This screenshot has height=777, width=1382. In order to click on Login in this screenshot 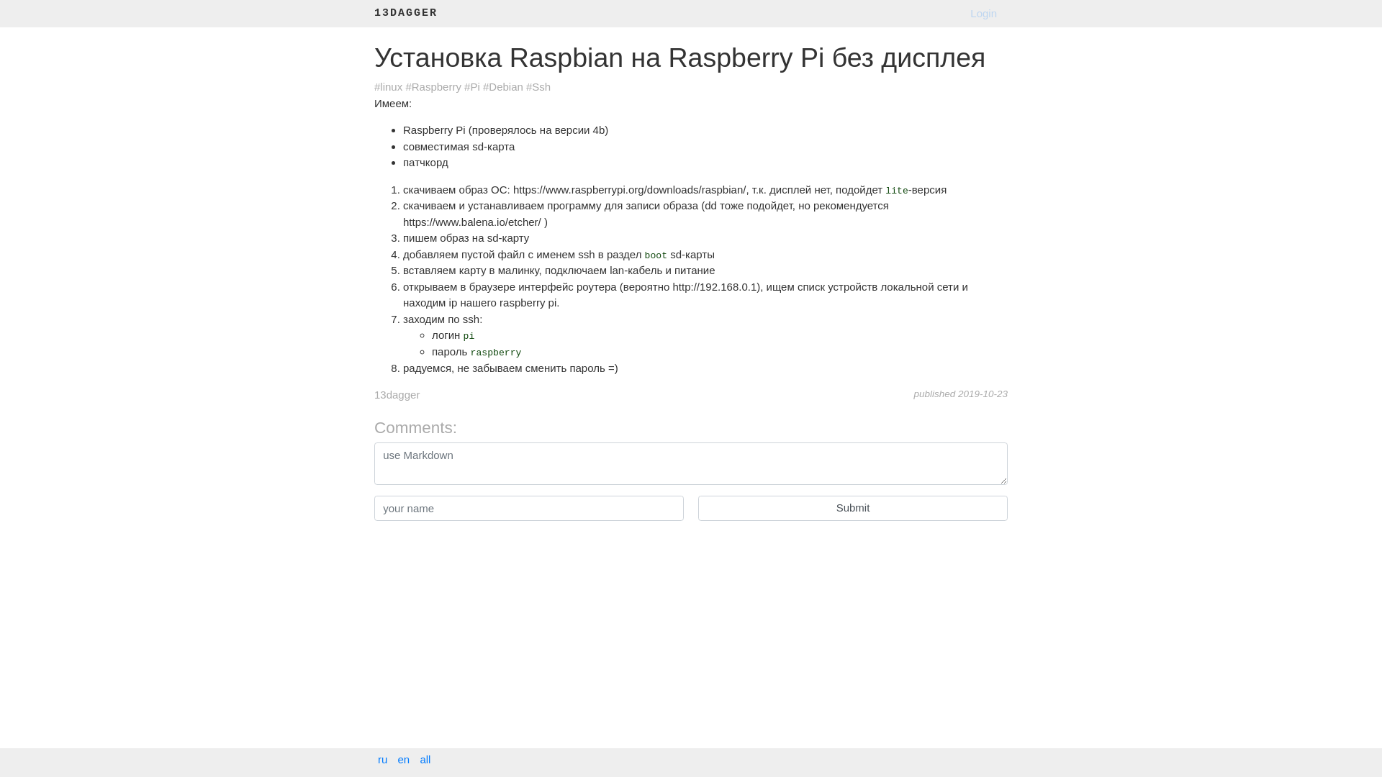, I will do `click(983, 14)`.